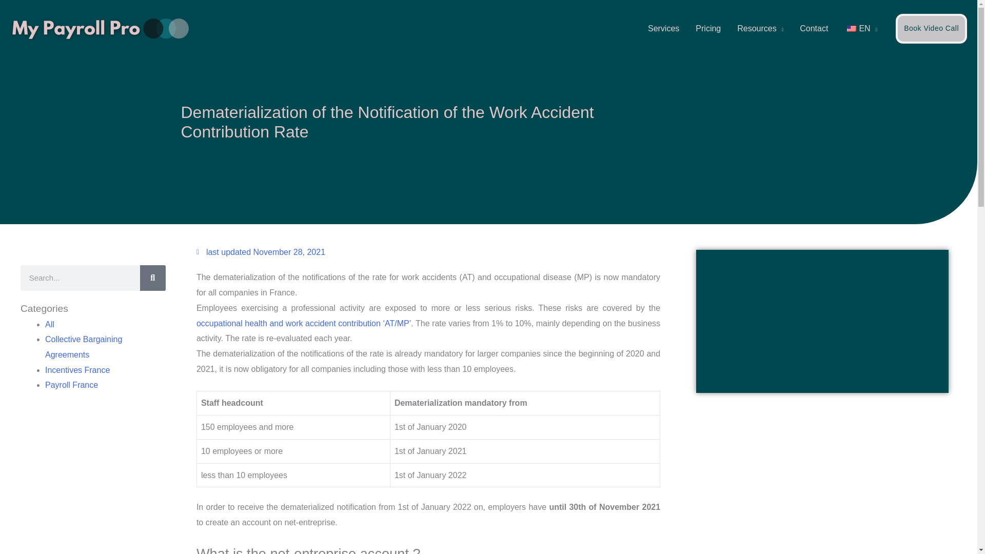 The width and height of the screenshot is (985, 554). What do you see at coordinates (708, 28) in the screenshot?
I see `Pricing` at bounding box center [708, 28].